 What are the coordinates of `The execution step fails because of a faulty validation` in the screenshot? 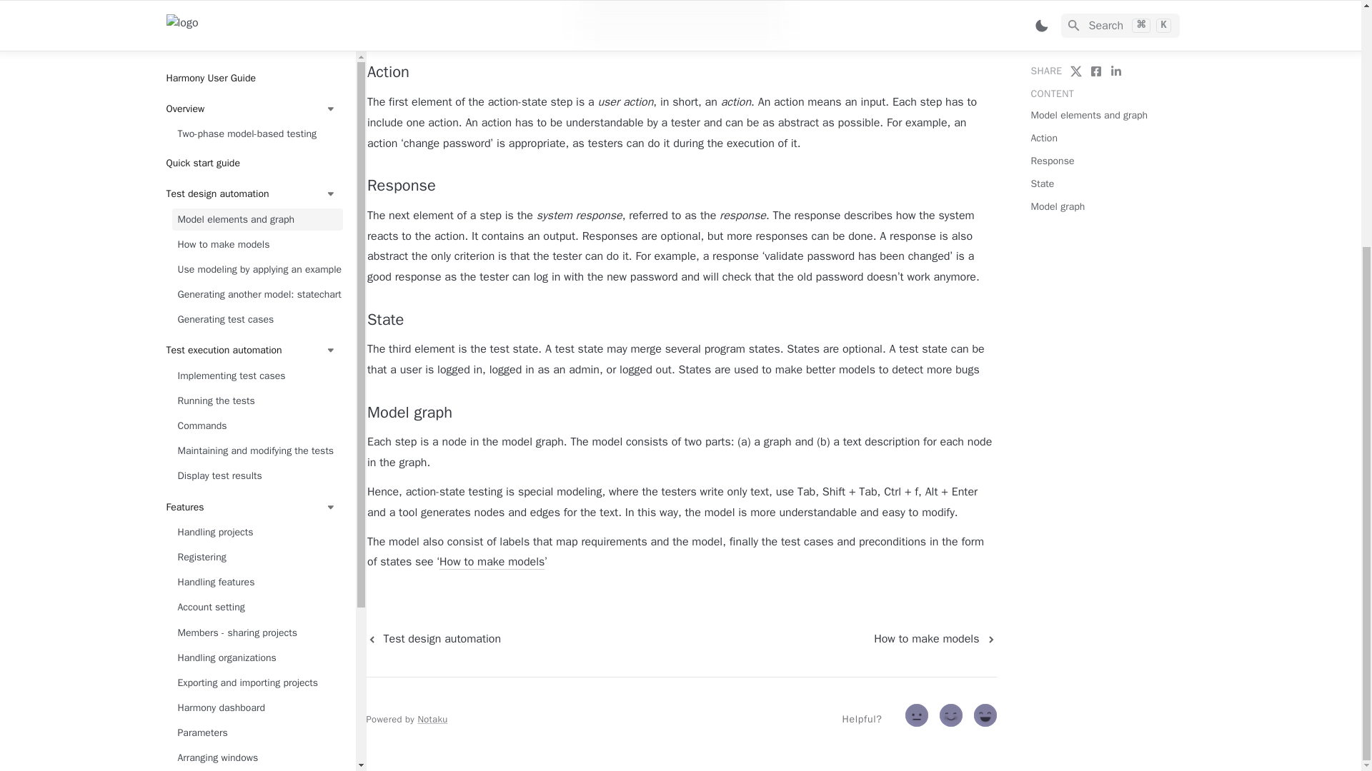 It's located at (257, 490).